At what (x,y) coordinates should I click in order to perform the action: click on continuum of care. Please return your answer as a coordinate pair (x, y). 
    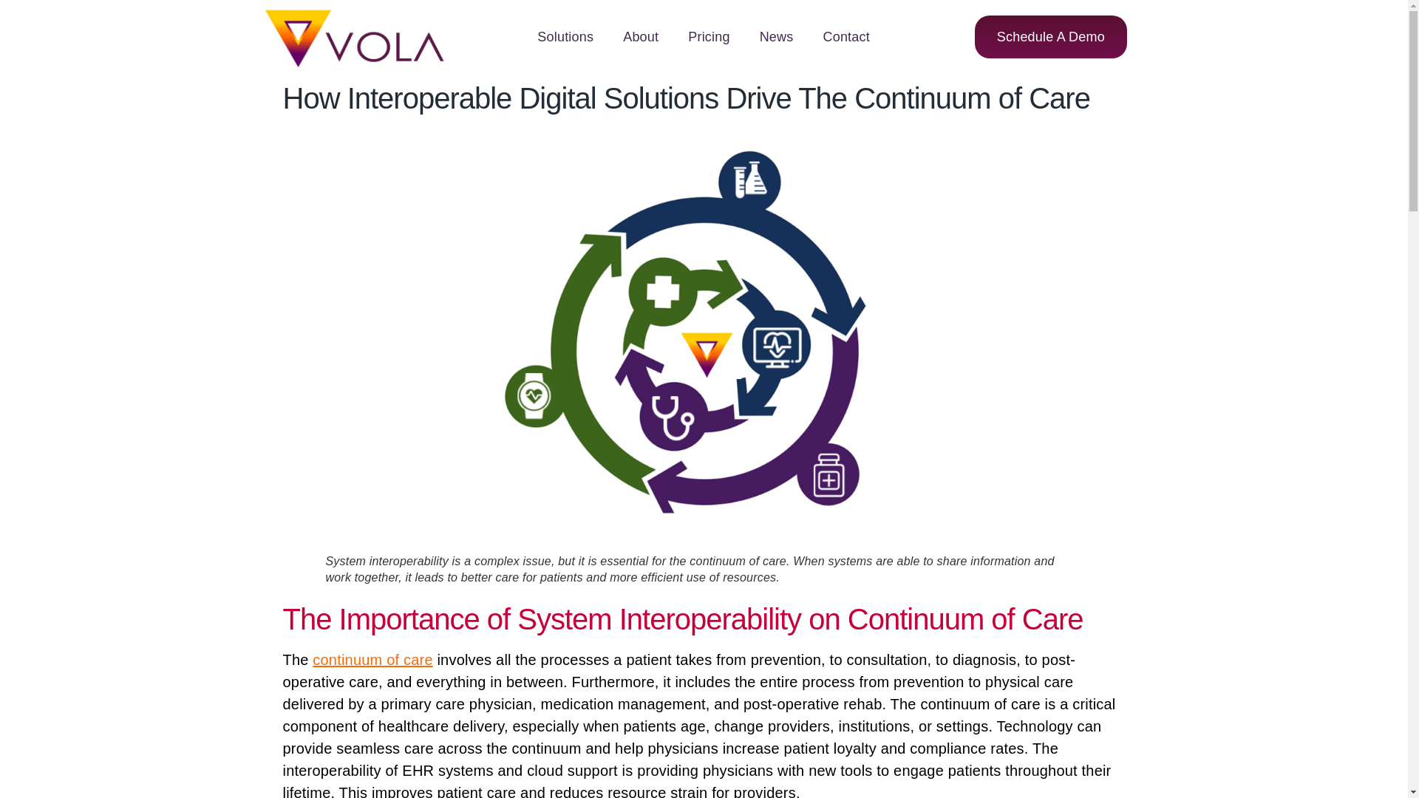
    Looking at the image, I should click on (372, 659).